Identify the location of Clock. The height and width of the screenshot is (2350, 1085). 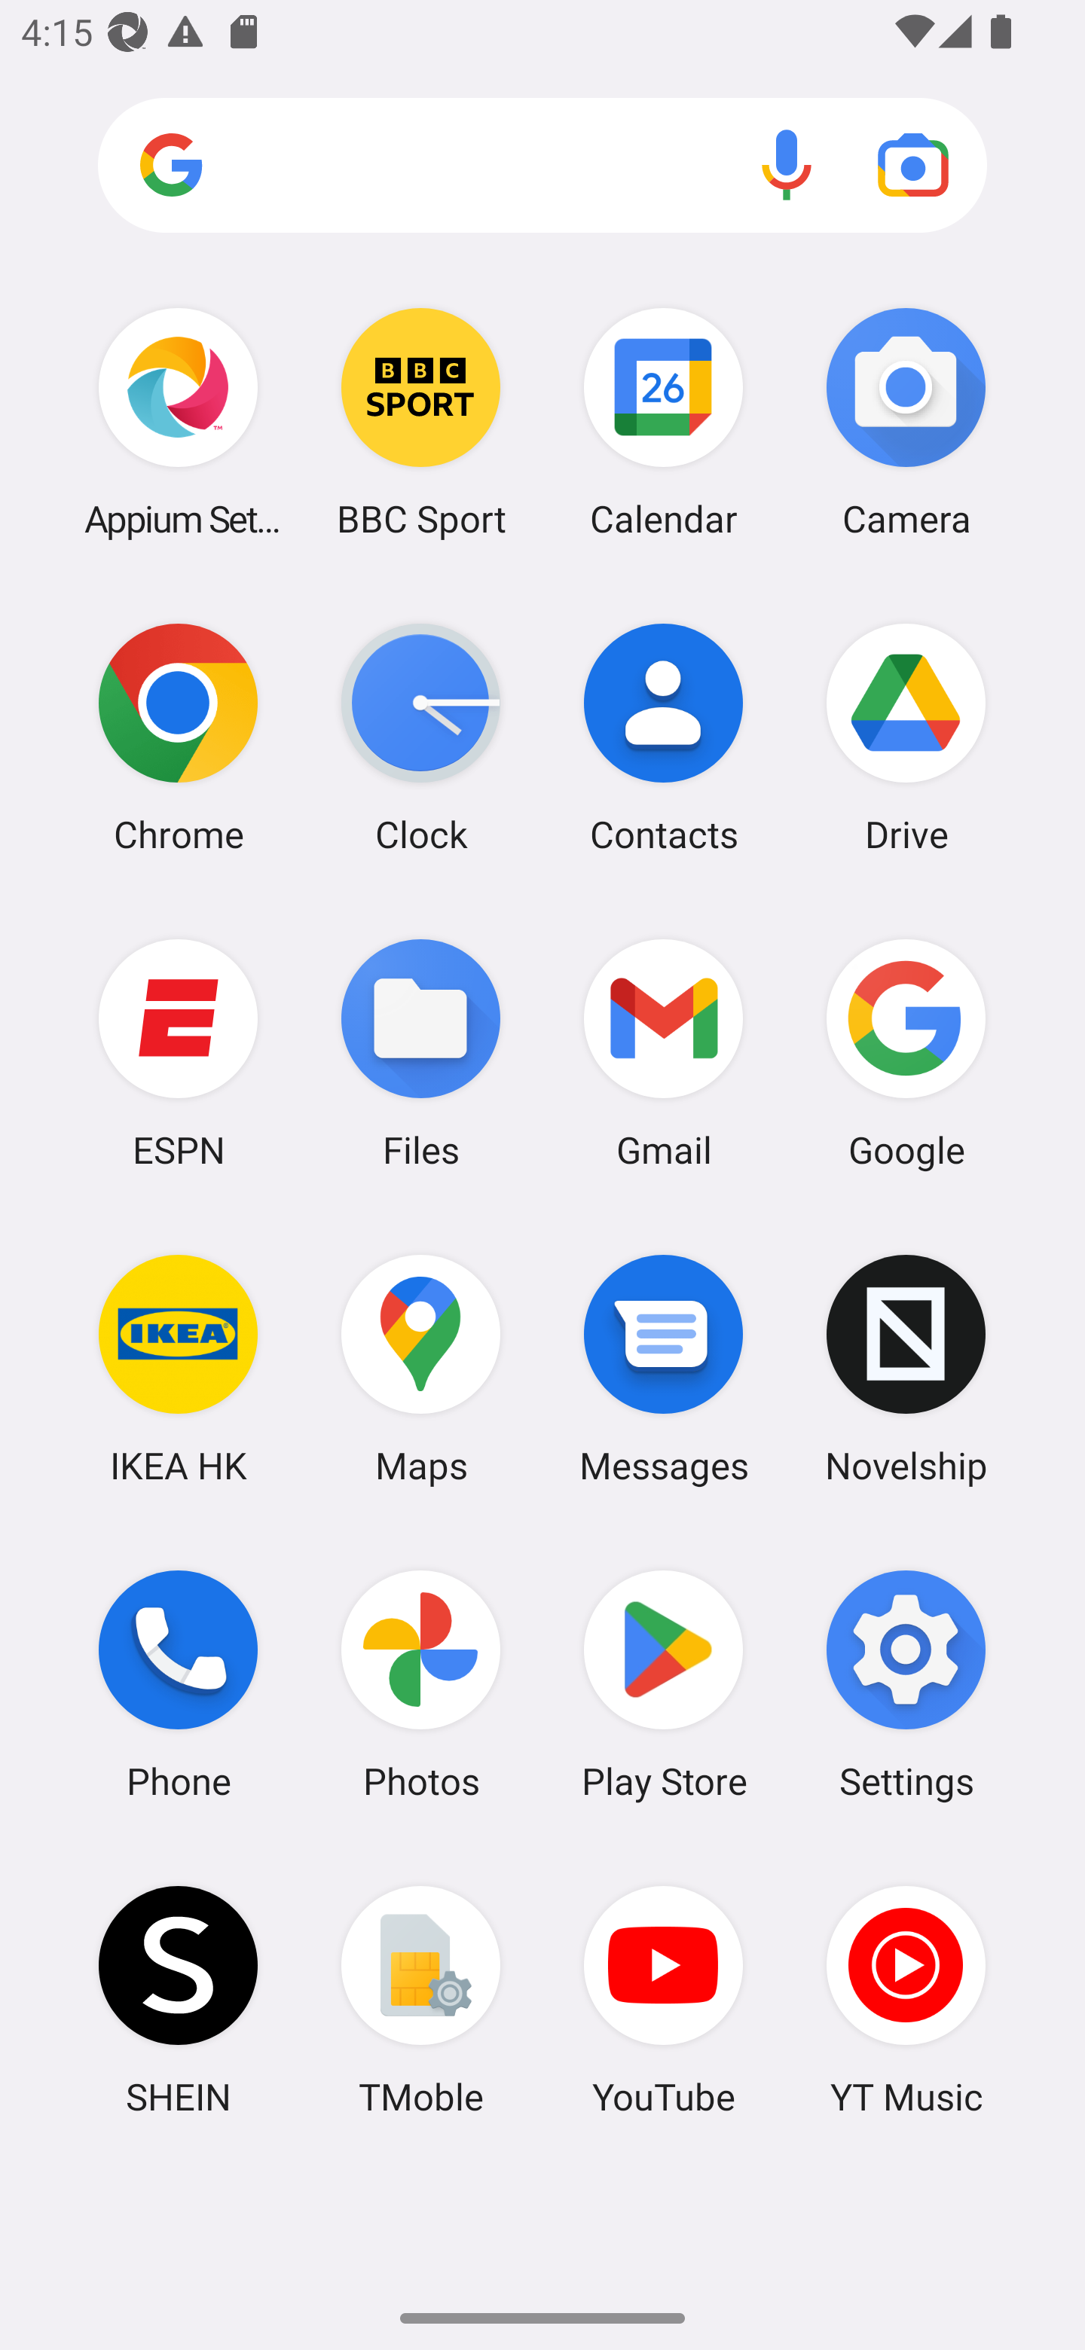
(420, 737).